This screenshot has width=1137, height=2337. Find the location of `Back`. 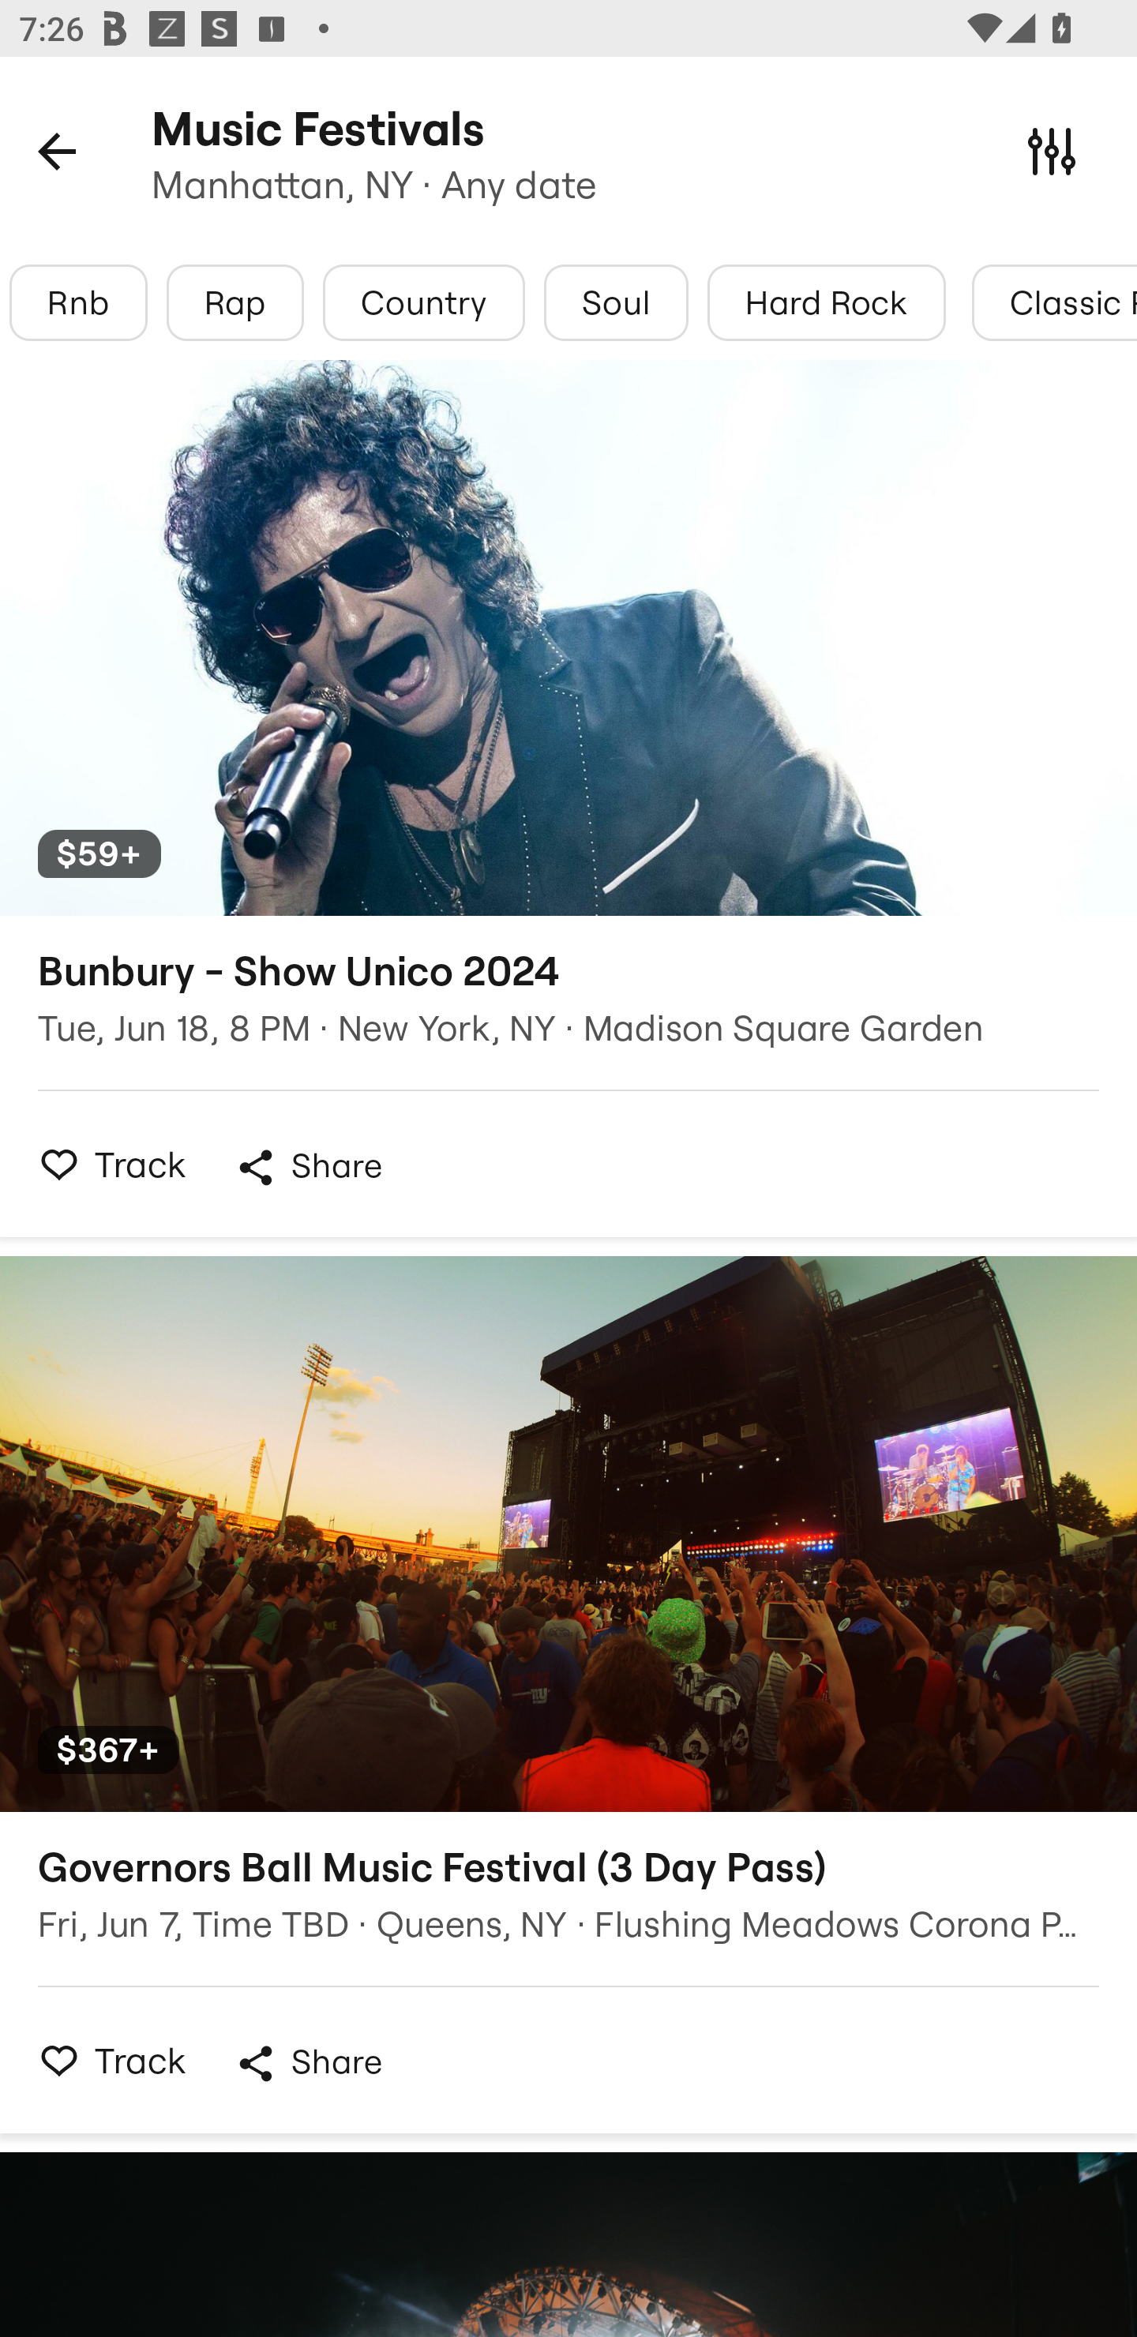

Back is located at coordinates (57, 150).